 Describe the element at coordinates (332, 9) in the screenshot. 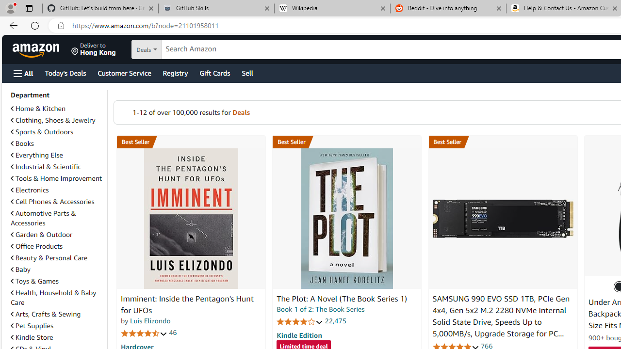

I see `Wikipedia` at that location.